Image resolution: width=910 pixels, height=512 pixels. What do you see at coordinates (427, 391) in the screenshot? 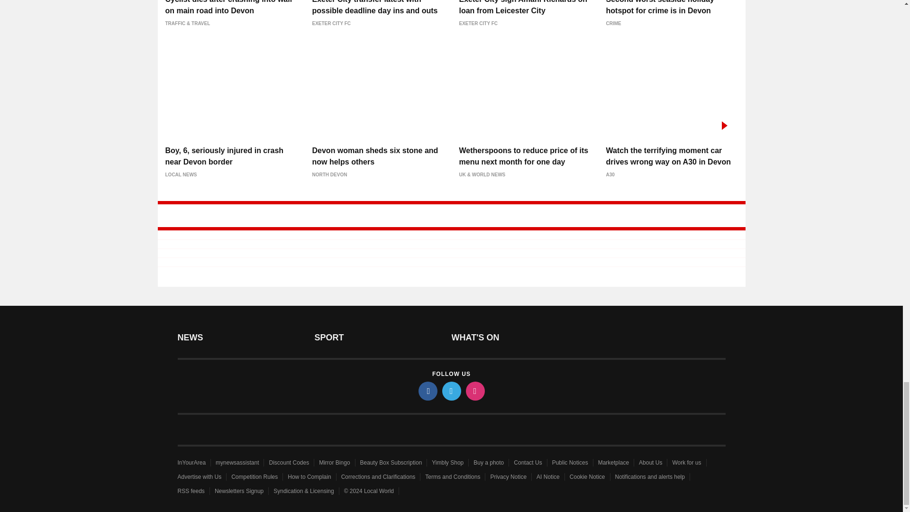
I see `facebook` at bounding box center [427, 391].